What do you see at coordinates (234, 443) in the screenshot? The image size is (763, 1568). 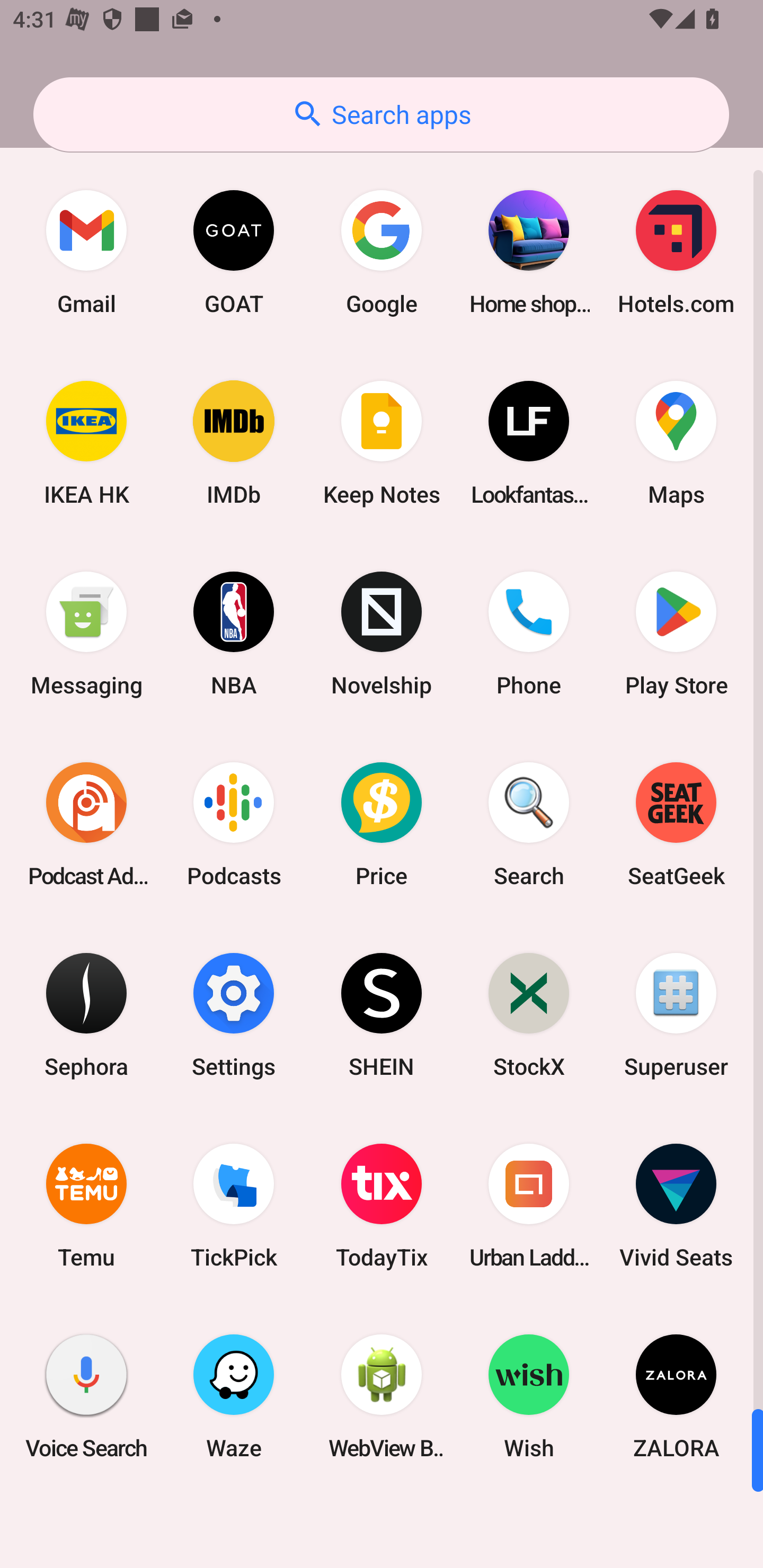 I see `IMDb` at bounding box center [234, 443].